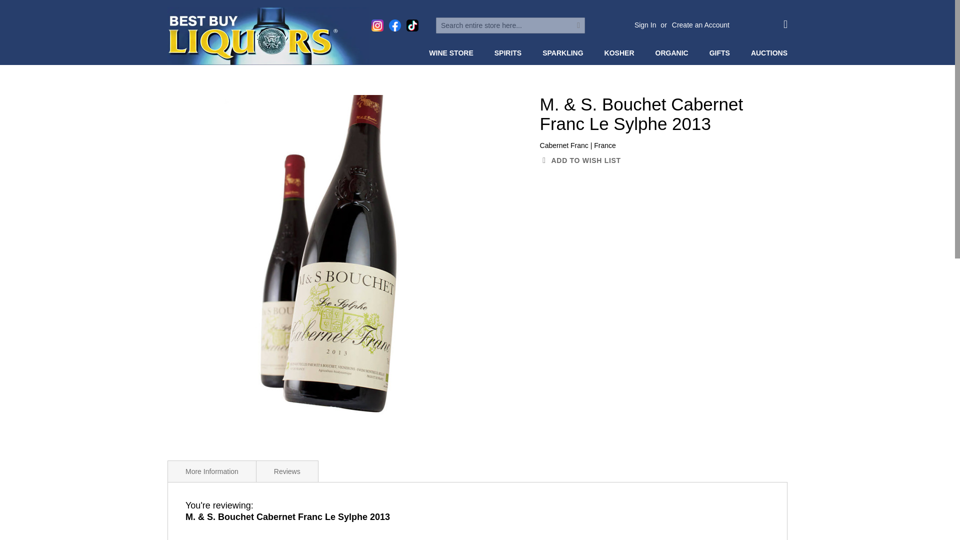 This screenshot has width=960, height=540. What do you see at coordinates (395, 25) in the screenshot?
I see `Best Buy Liquors on Facebook` at bounding box center [395, 25].